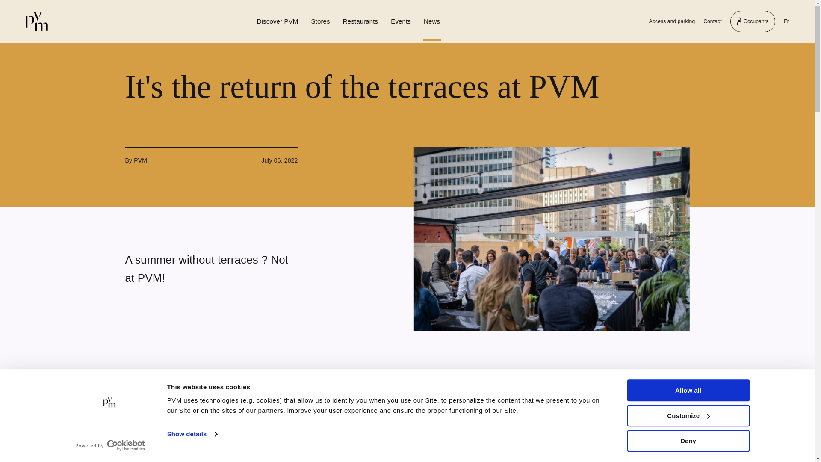  I want to click on Customize, so click(688, 441).